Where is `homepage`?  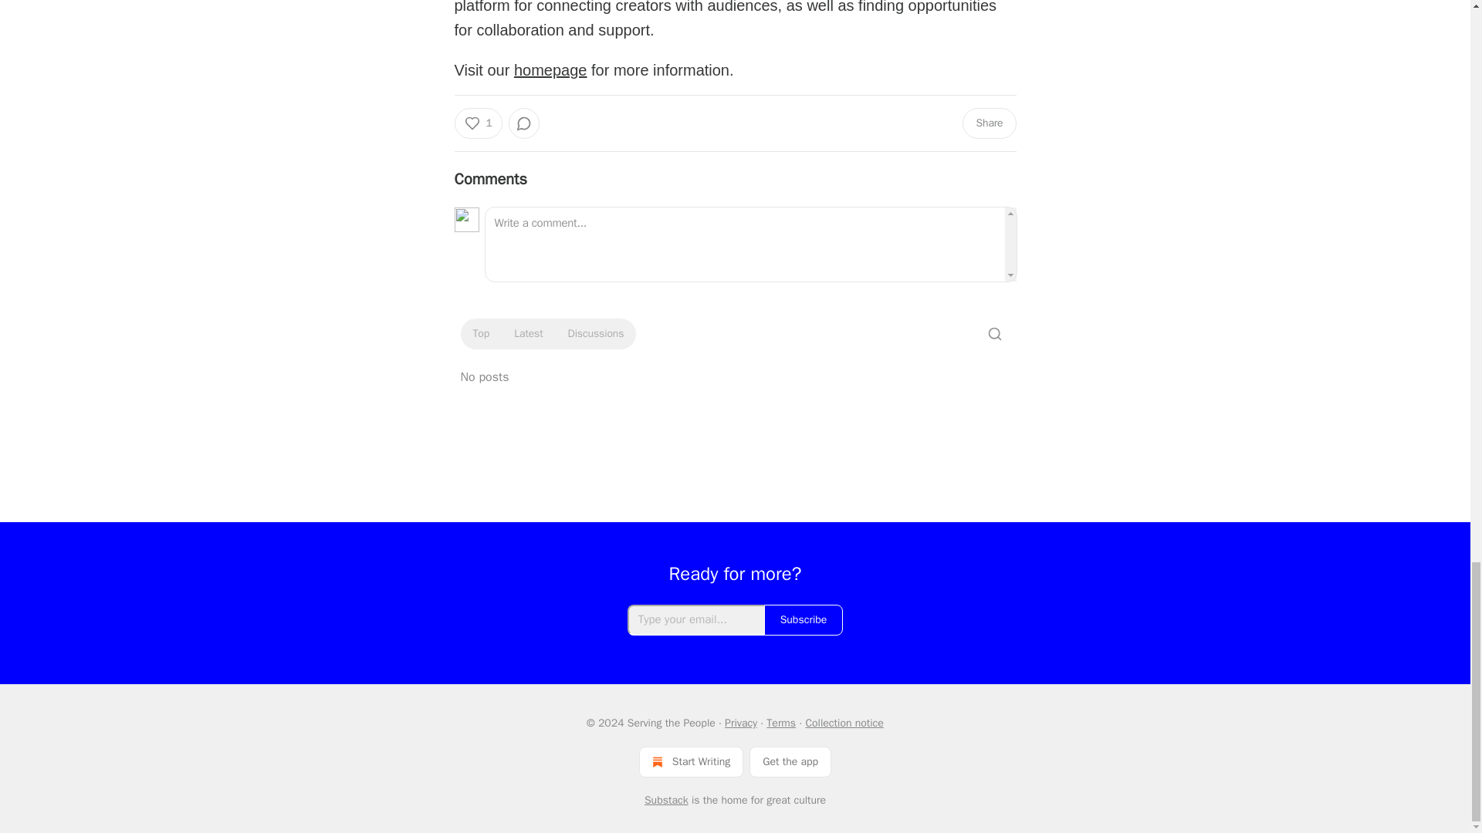 homepage is located at coordinates (550, 69).